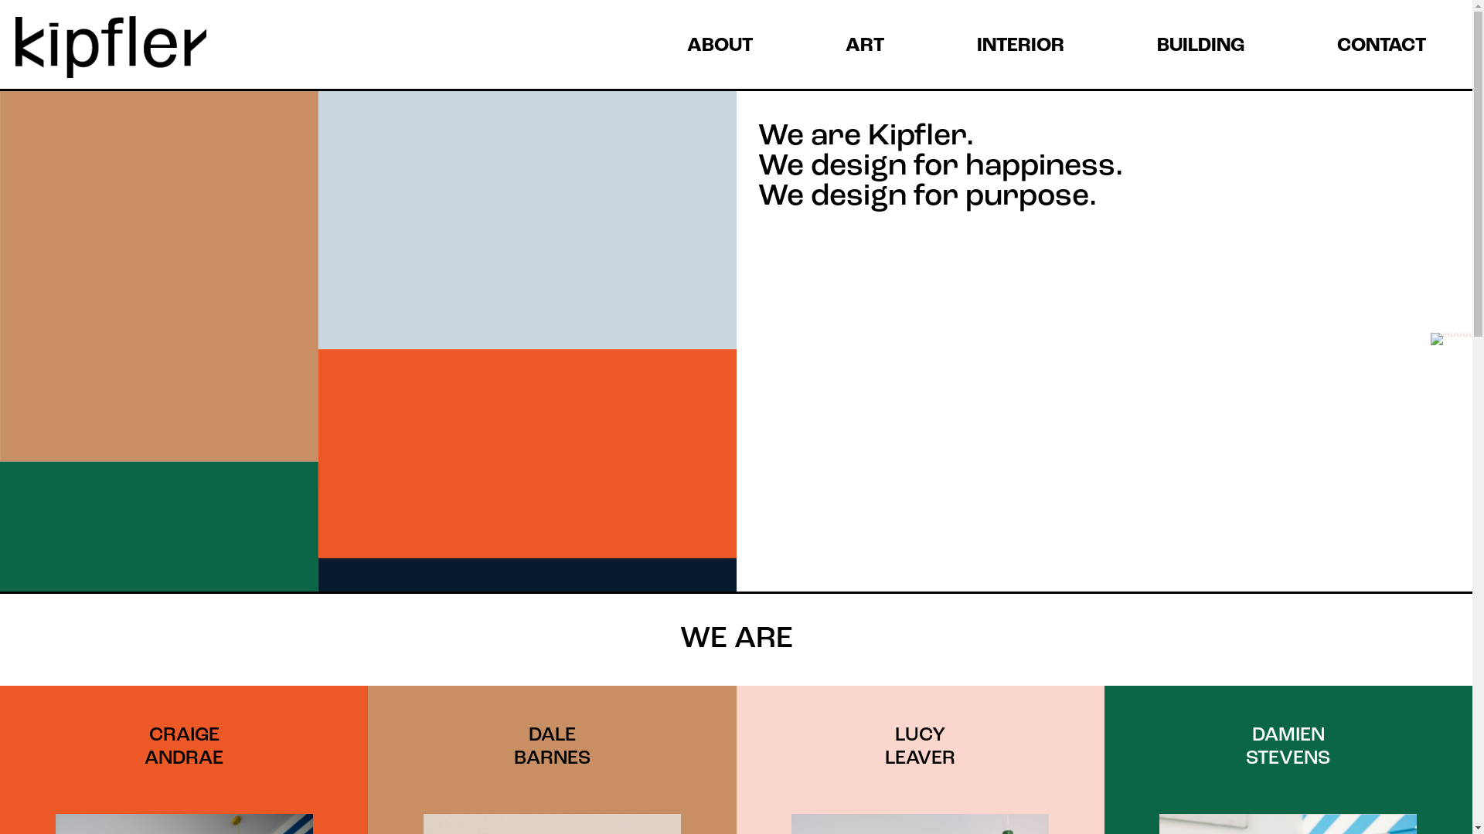 The height and width of the screenshot is (834, 1484). What do you see at coordinates (1382, 40) in the screenshot?
I see `CONTACT` at bounding box center [1382, 40].